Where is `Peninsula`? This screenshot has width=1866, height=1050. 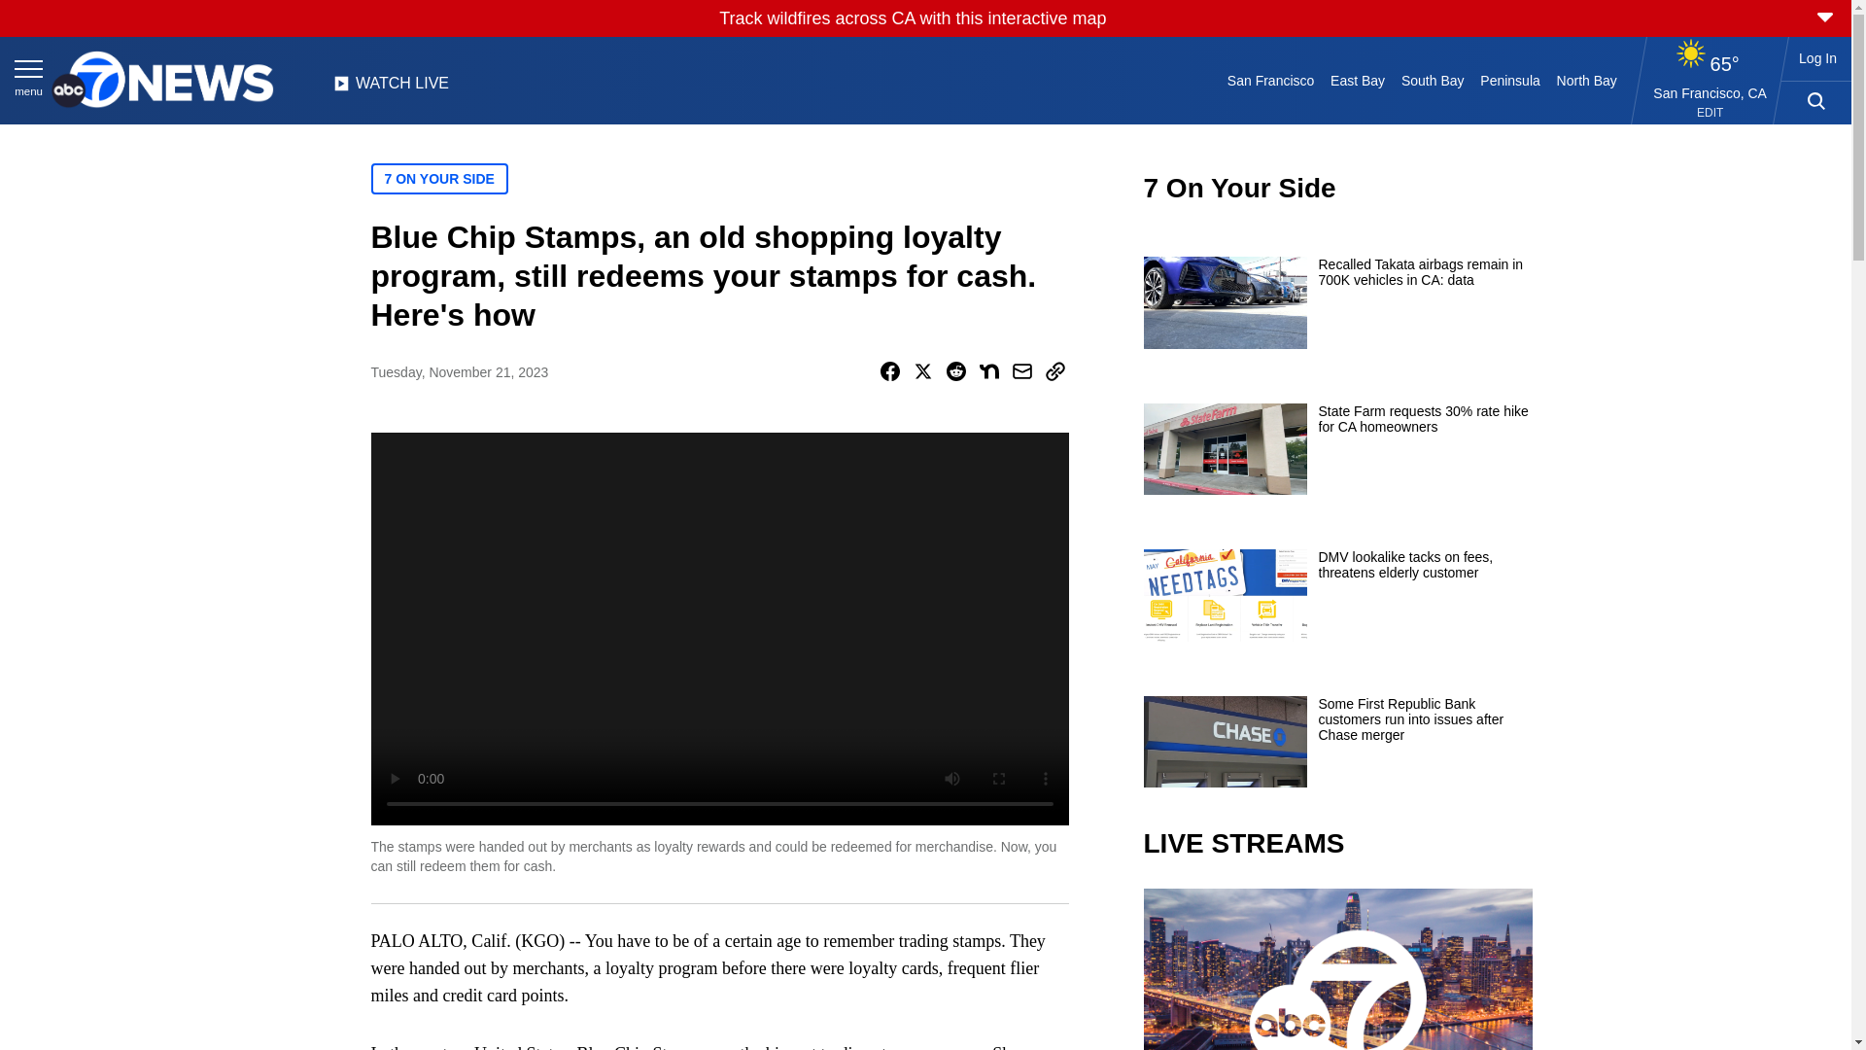 Peninsula is located at coordinates (1510, 80).